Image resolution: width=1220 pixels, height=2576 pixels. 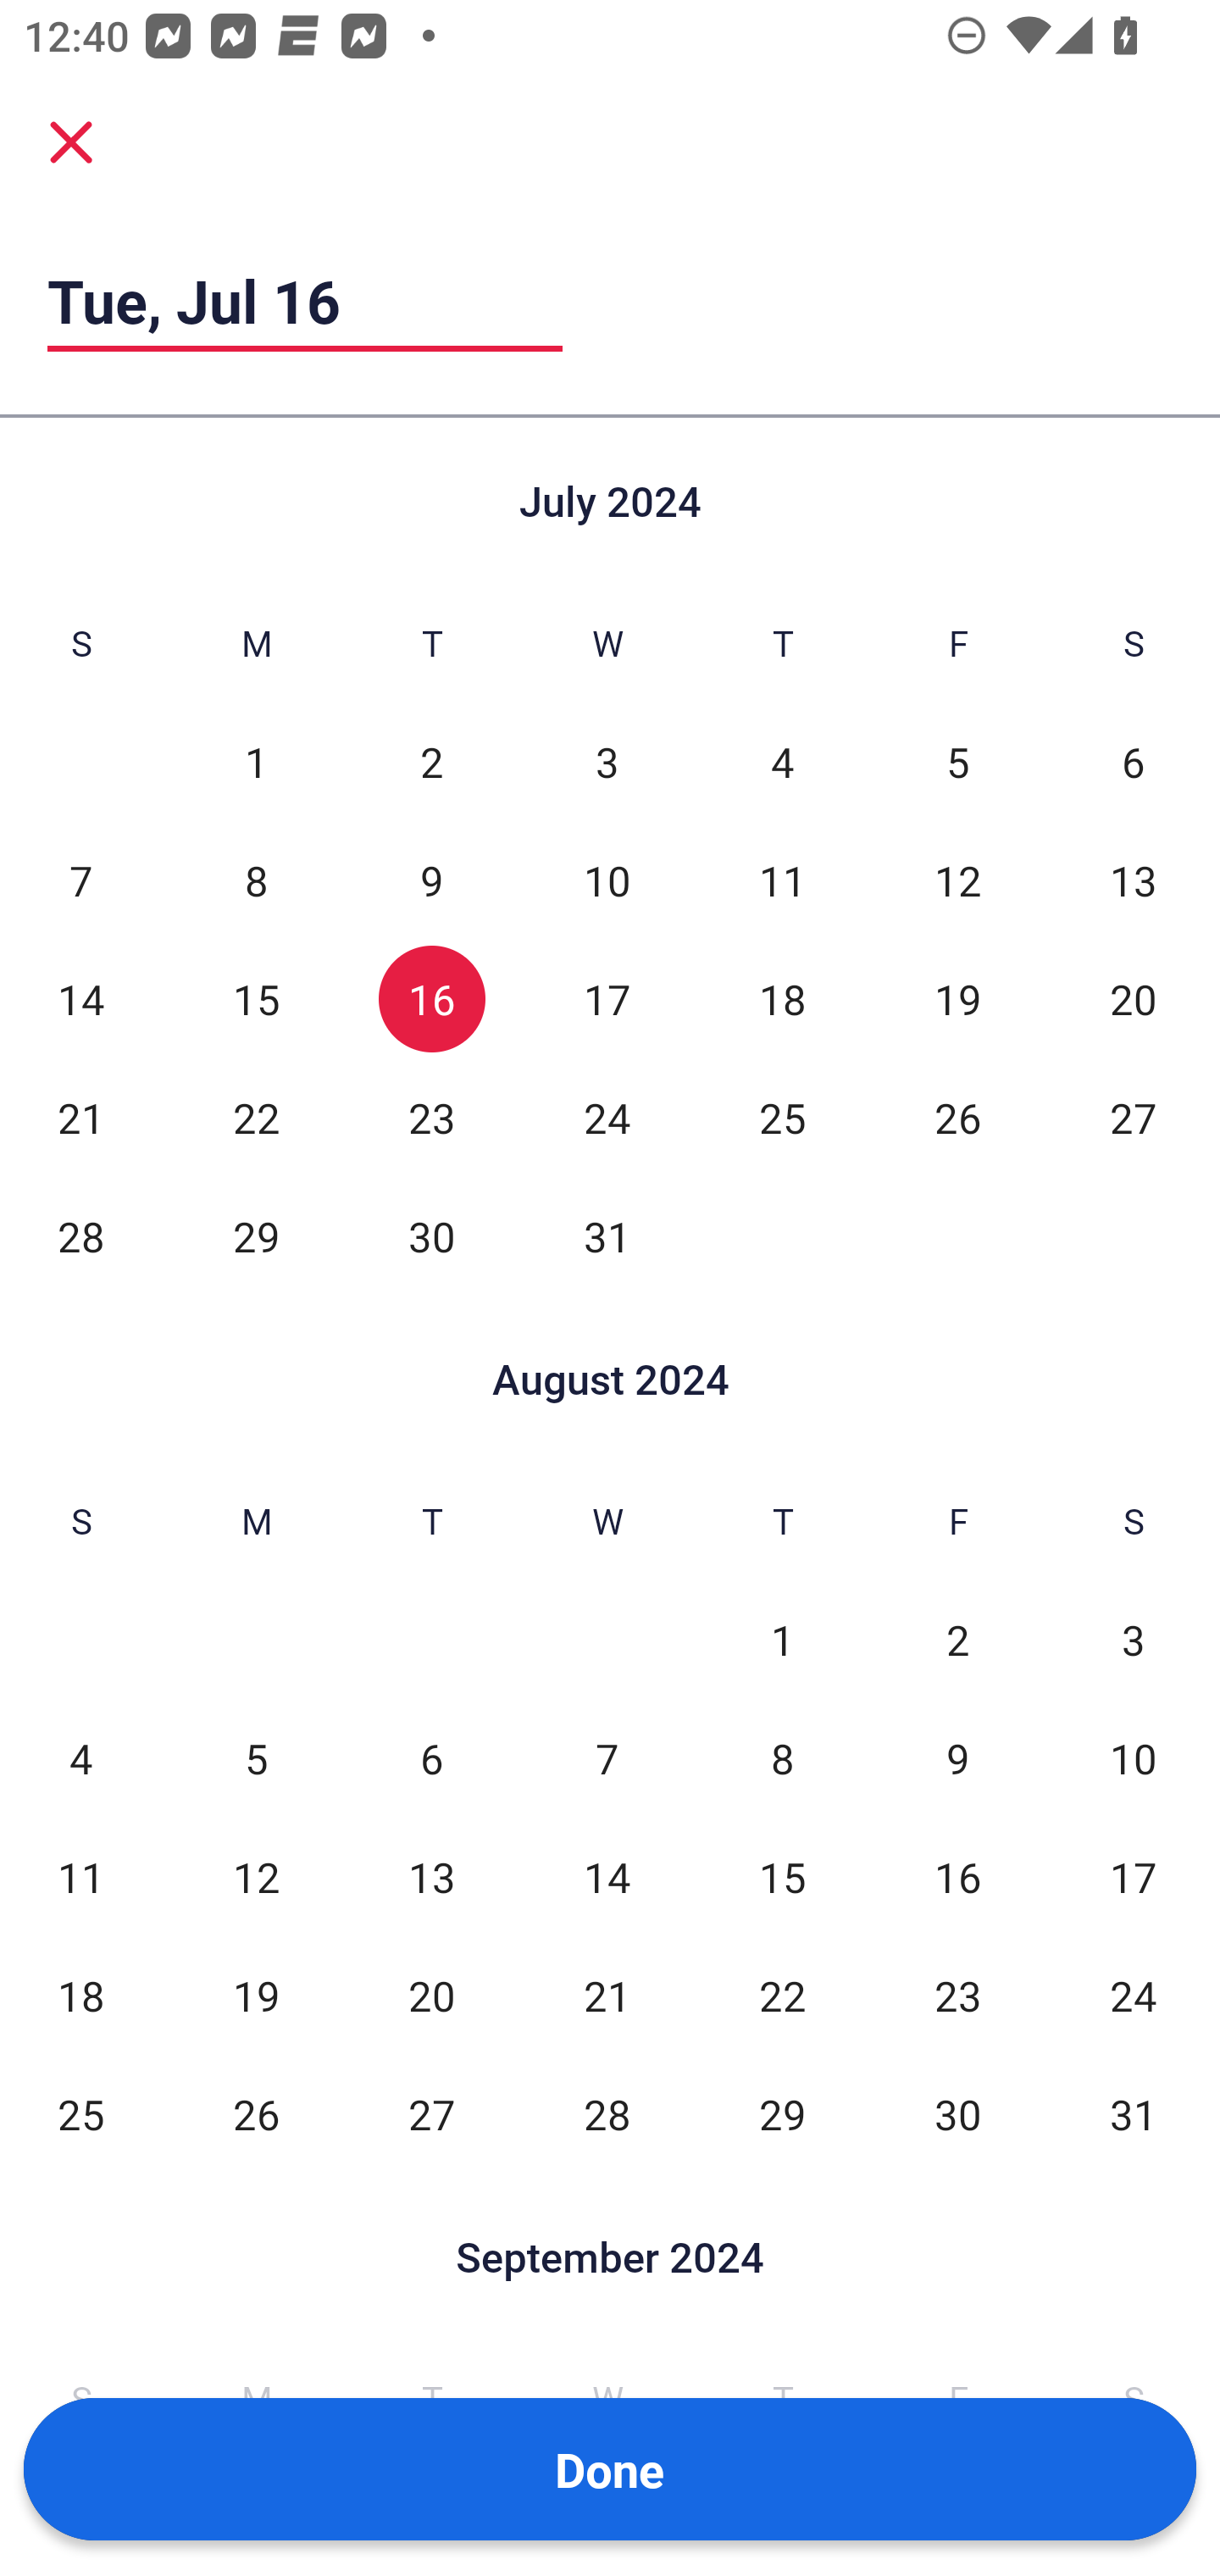 I want to click on 3 Sat, Aug 3, Not Selected, so click(x=1134, y=1639).